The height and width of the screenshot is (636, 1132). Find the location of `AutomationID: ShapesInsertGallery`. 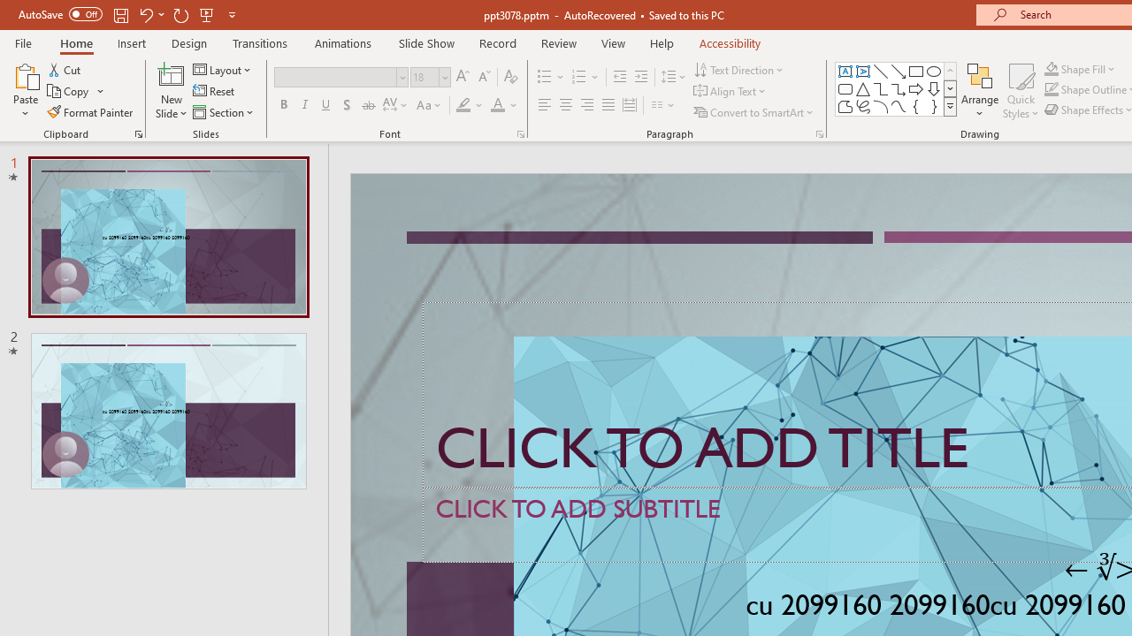

AutomationID: ShapesInsertGallery is located at coordinates (897, 88).